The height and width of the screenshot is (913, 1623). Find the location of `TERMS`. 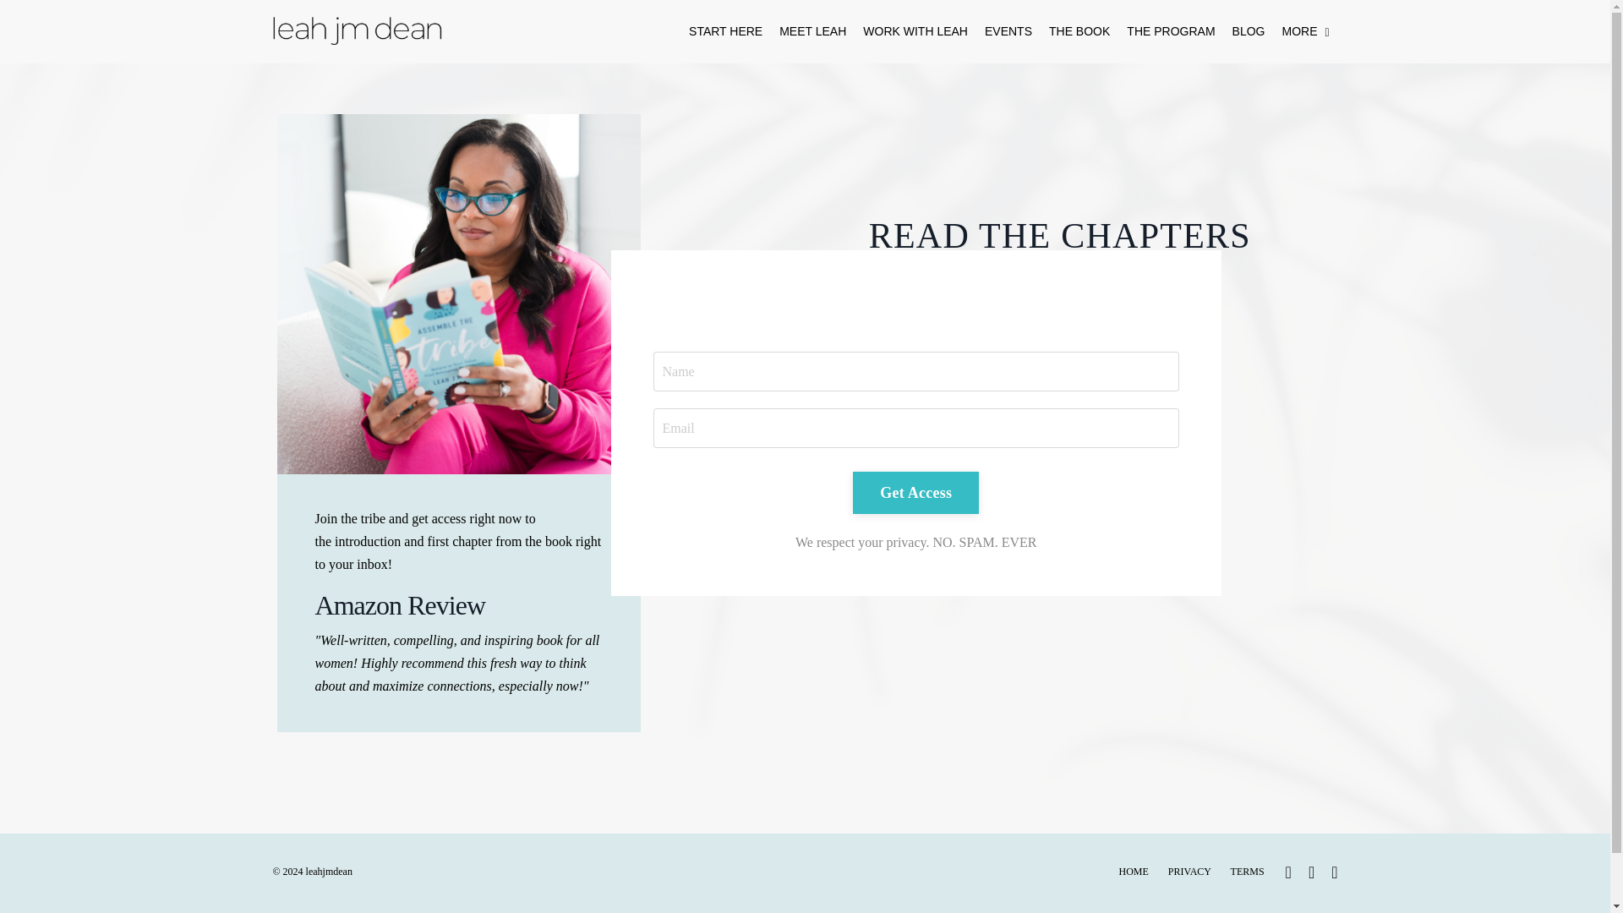

TERMS is located at coordinates (1247, 871).